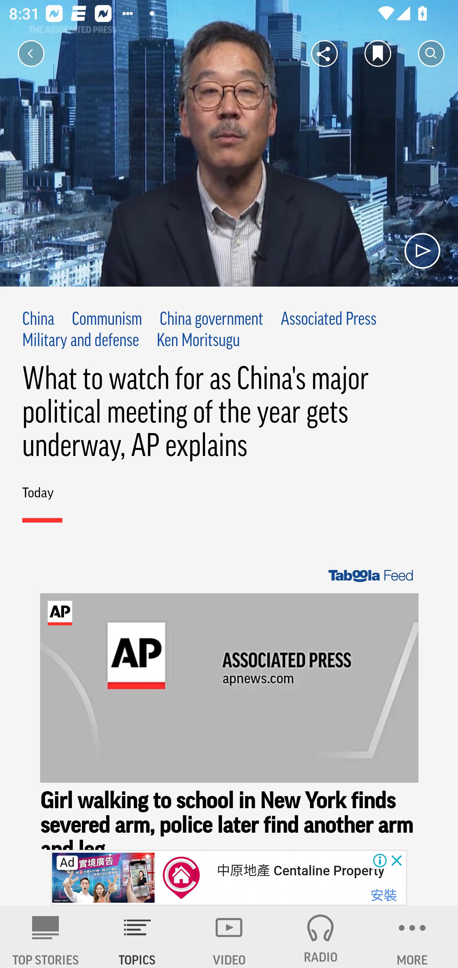 The height and width of the screenshot is (968, 458). I want to click on VIDEO, so click(229, 937).